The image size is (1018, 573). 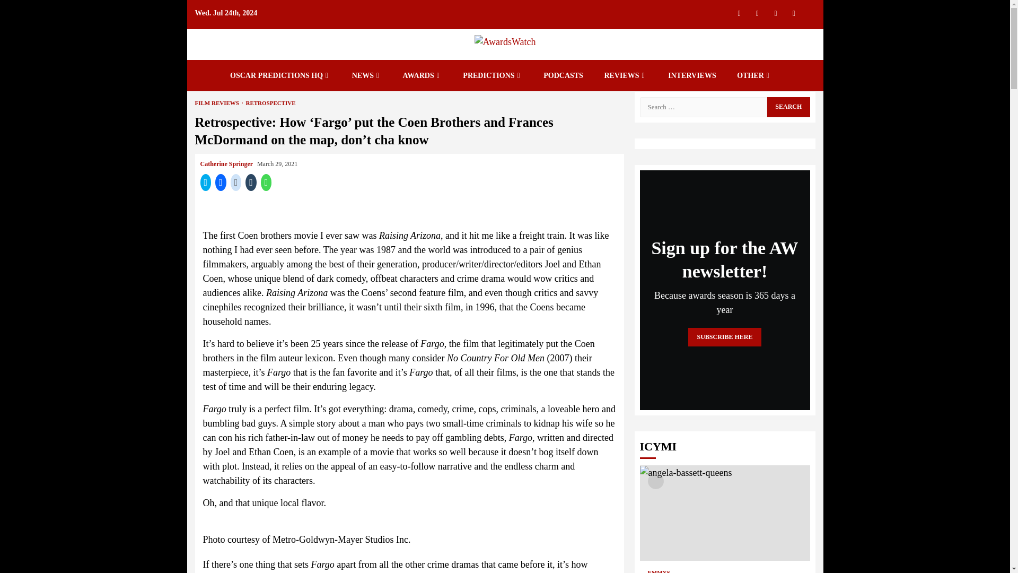 What do you see at coordinates (367, 75) in the screenshot?
I see `NEWS` at bounding box center [367, 75].